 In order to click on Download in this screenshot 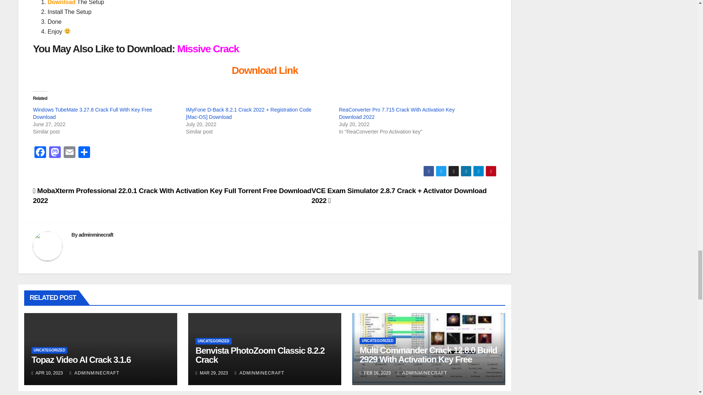, I will do `click(62, 3)`.